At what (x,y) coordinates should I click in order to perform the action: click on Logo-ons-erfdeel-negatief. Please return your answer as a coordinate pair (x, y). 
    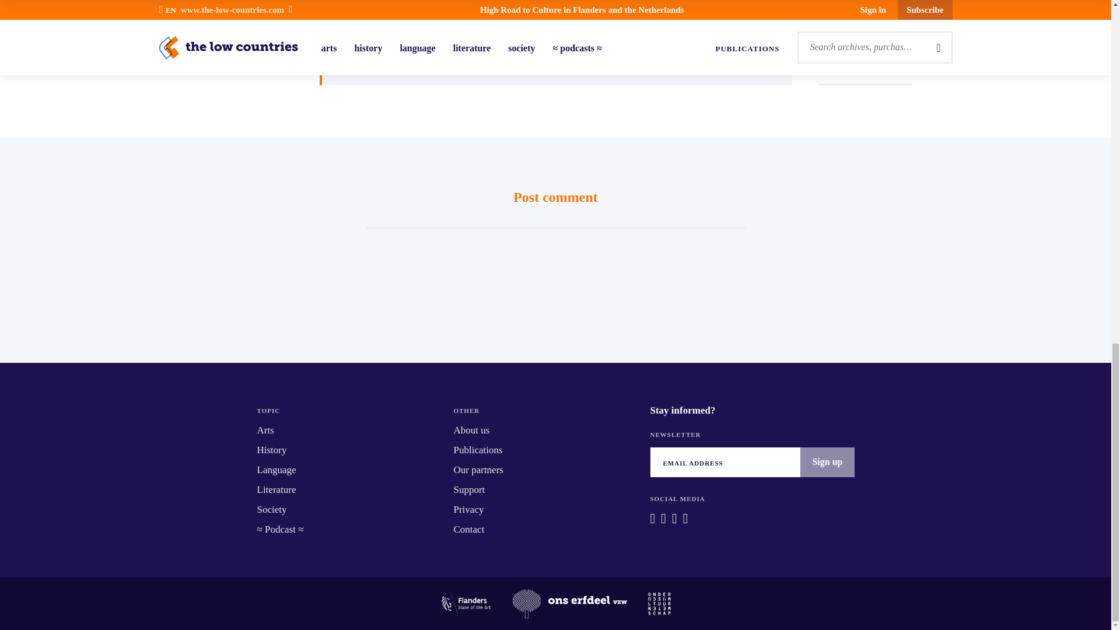
    Looking at the image, I should click on (570, 603).